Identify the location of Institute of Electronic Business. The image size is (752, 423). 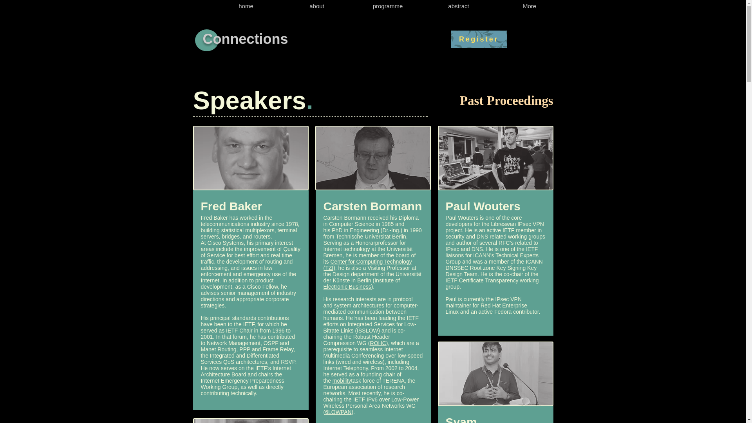
(362, 284).